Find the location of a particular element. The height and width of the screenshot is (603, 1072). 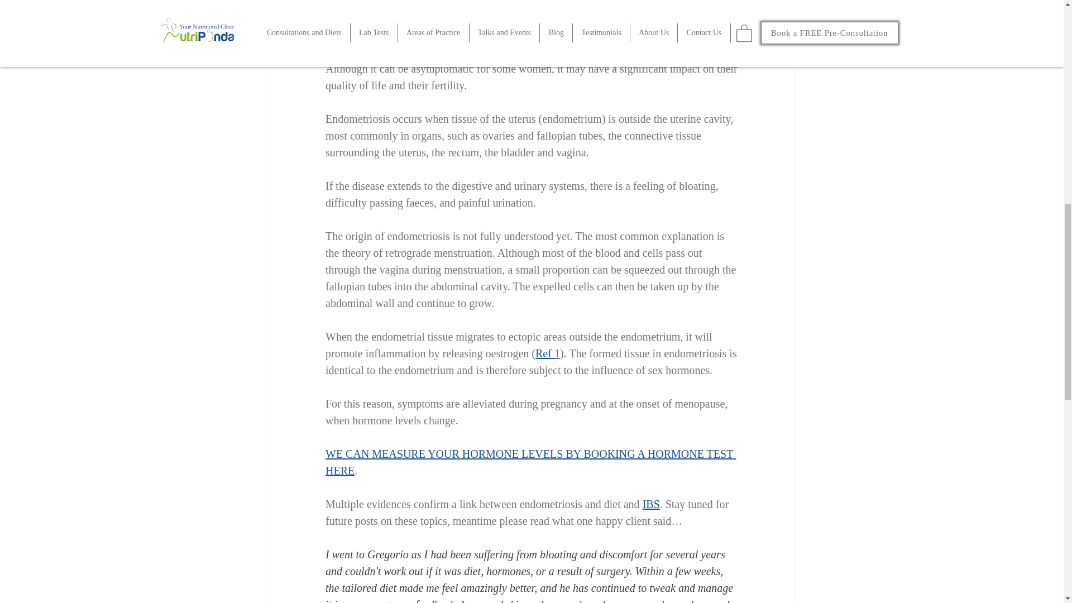

IBS is located at coordinates (650, 504).